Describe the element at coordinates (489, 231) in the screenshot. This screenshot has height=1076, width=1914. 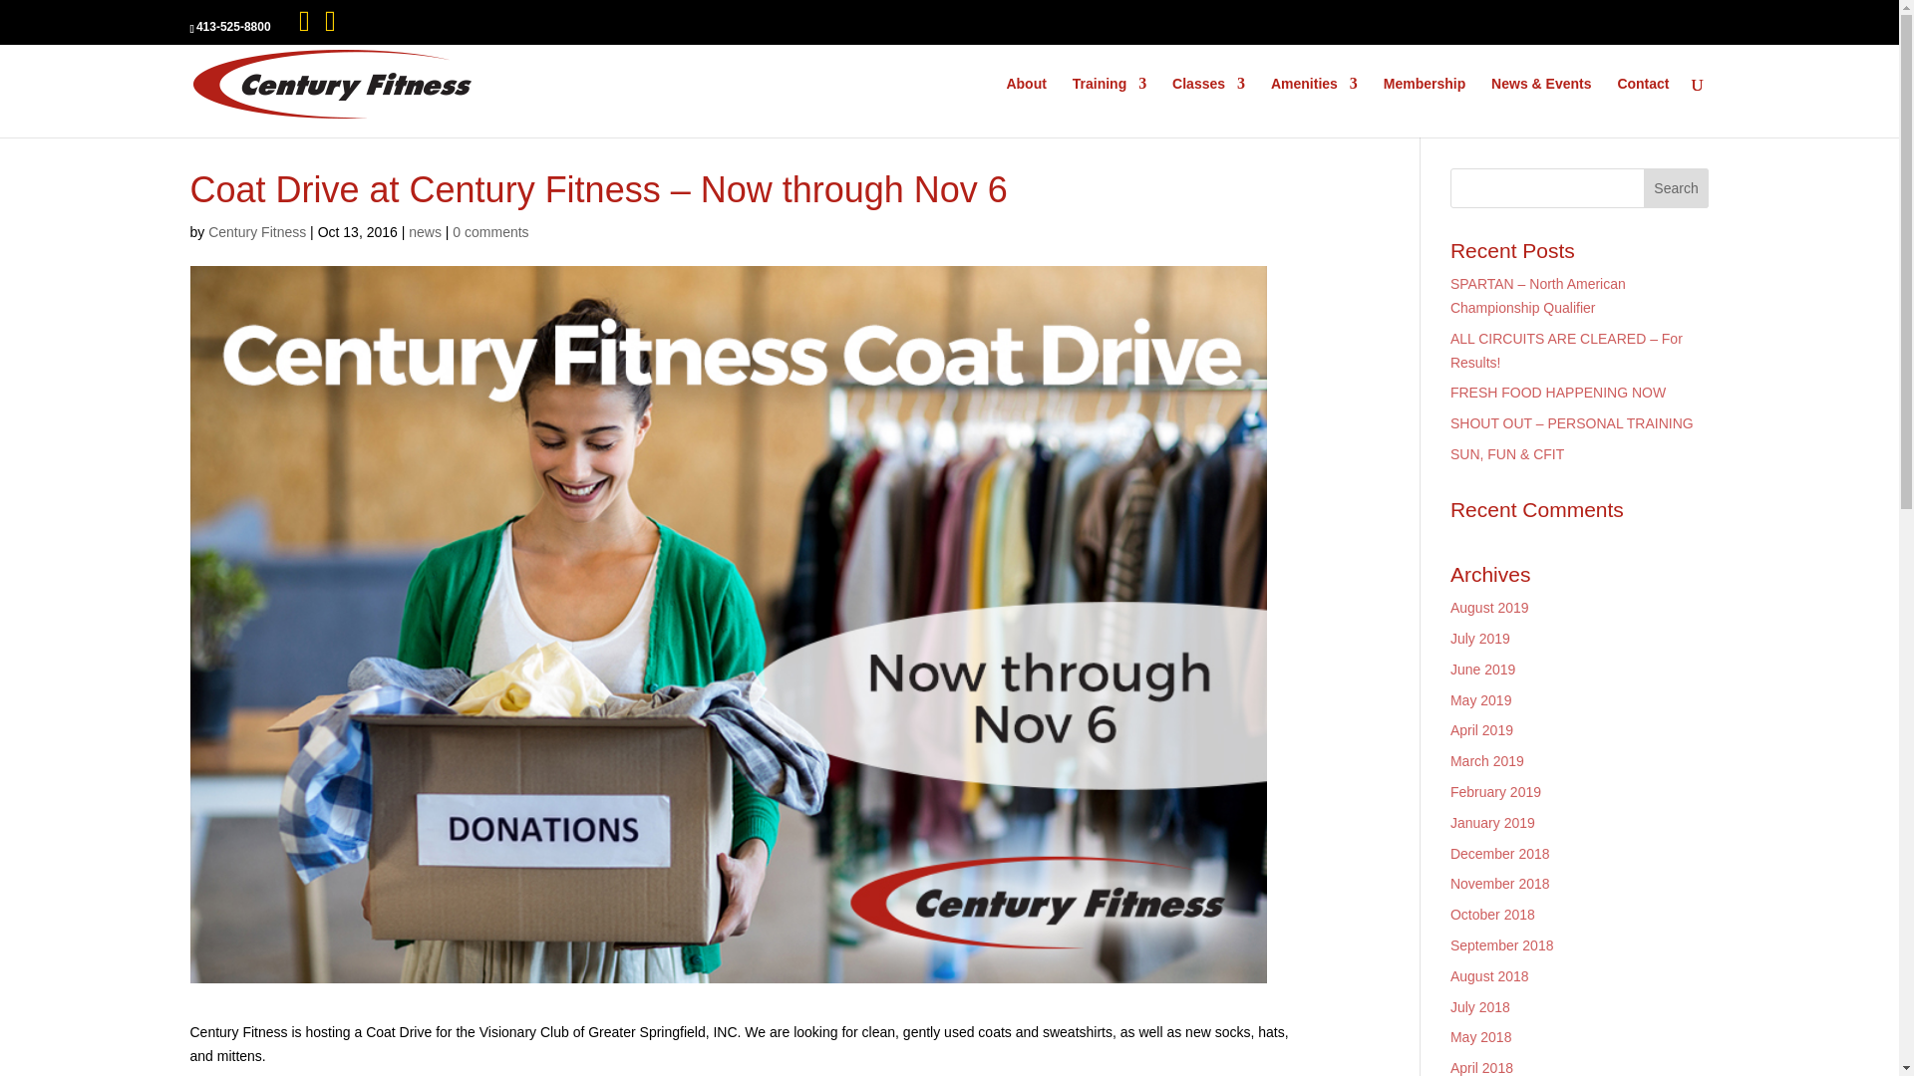
I see `0 comments` at that location.